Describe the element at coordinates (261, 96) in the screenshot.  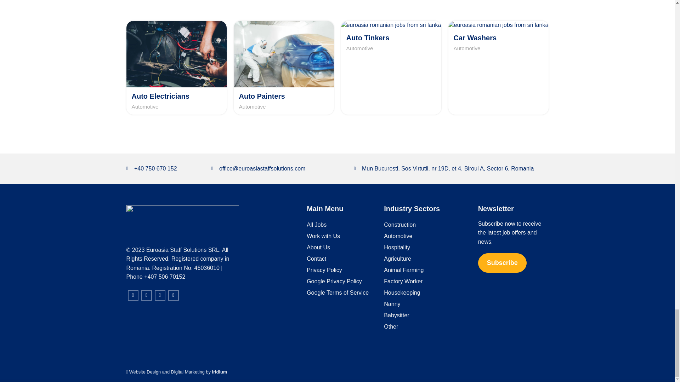
I see `Auto Painters` at that location.